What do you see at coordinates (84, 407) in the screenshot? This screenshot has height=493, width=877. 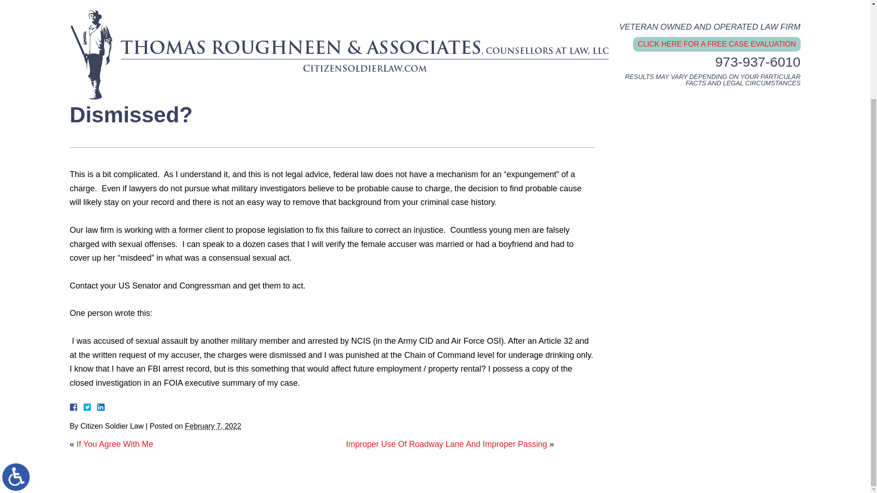 I see `Facebook` at bounding box center [84, 407].